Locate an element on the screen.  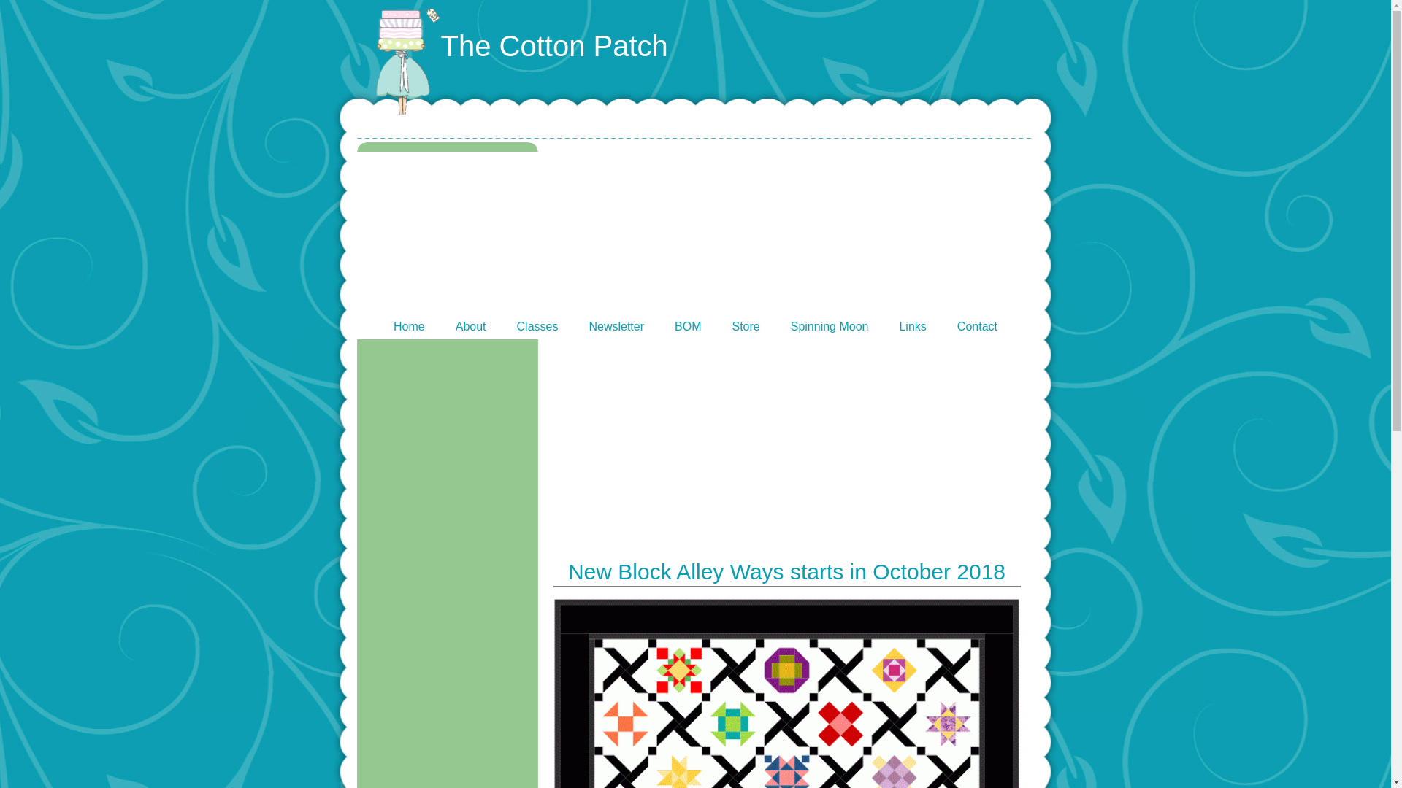
Advertisement is located at coordinates (787, 441).